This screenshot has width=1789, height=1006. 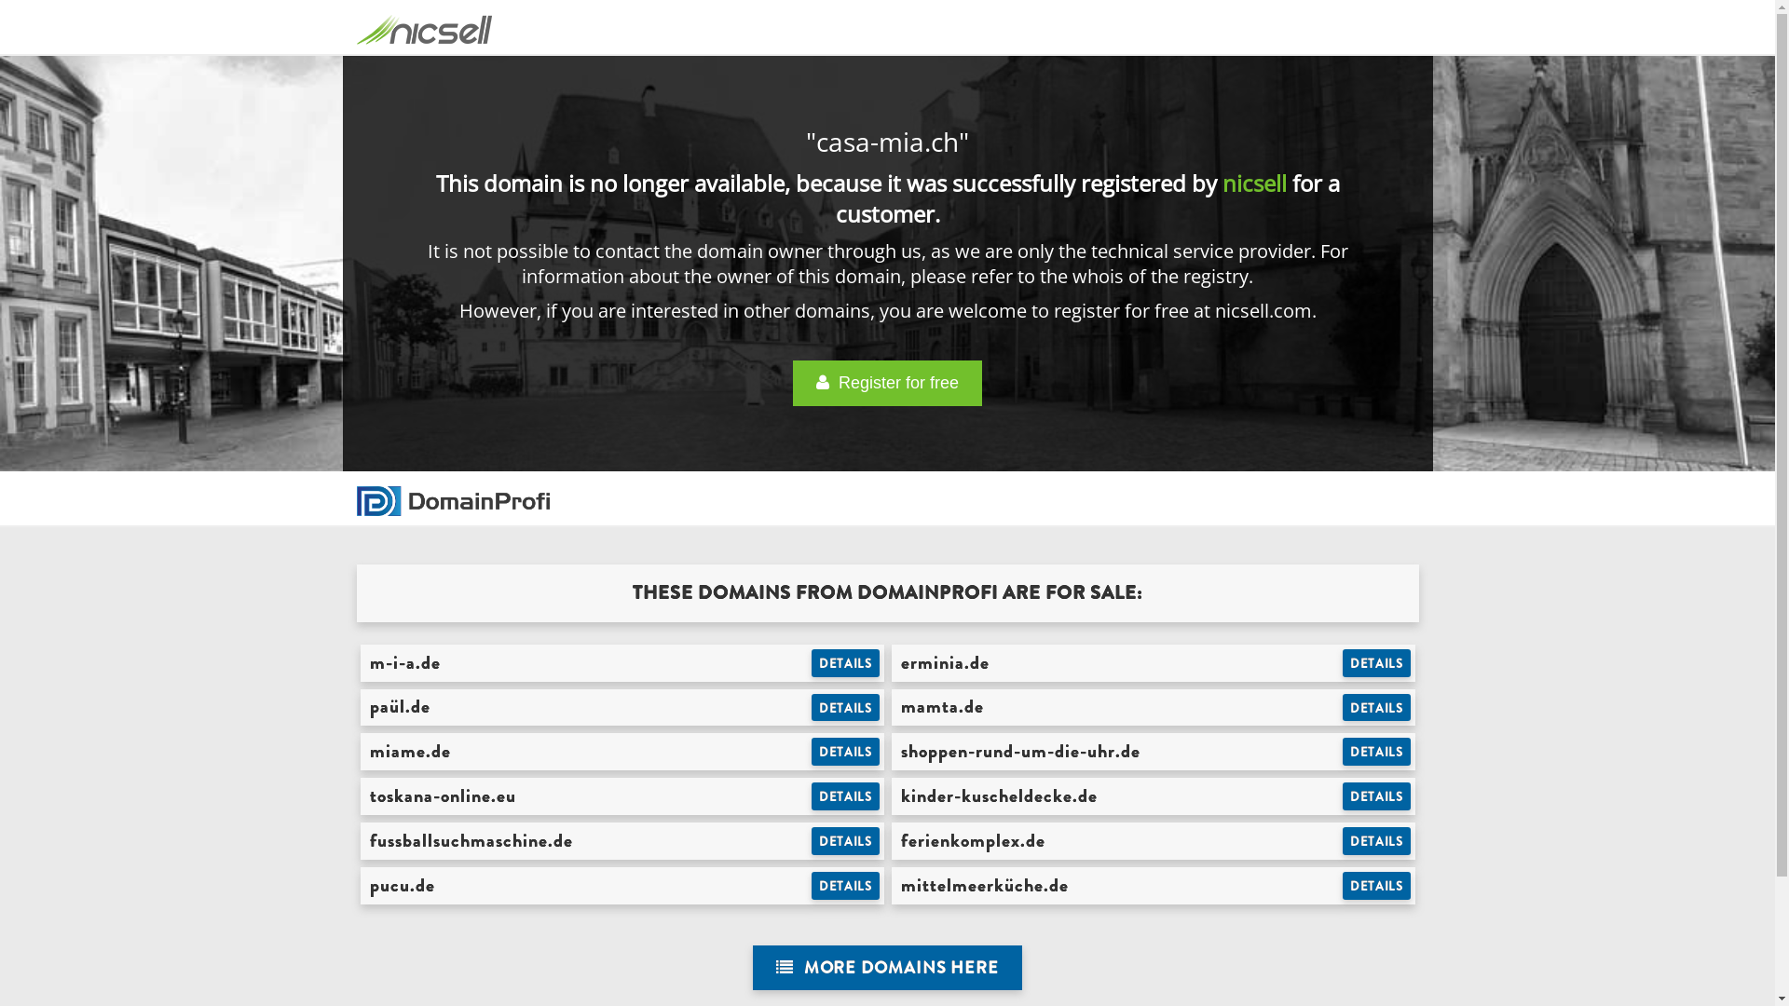 I want to click on DETAILS, so click(x=846, y=663).